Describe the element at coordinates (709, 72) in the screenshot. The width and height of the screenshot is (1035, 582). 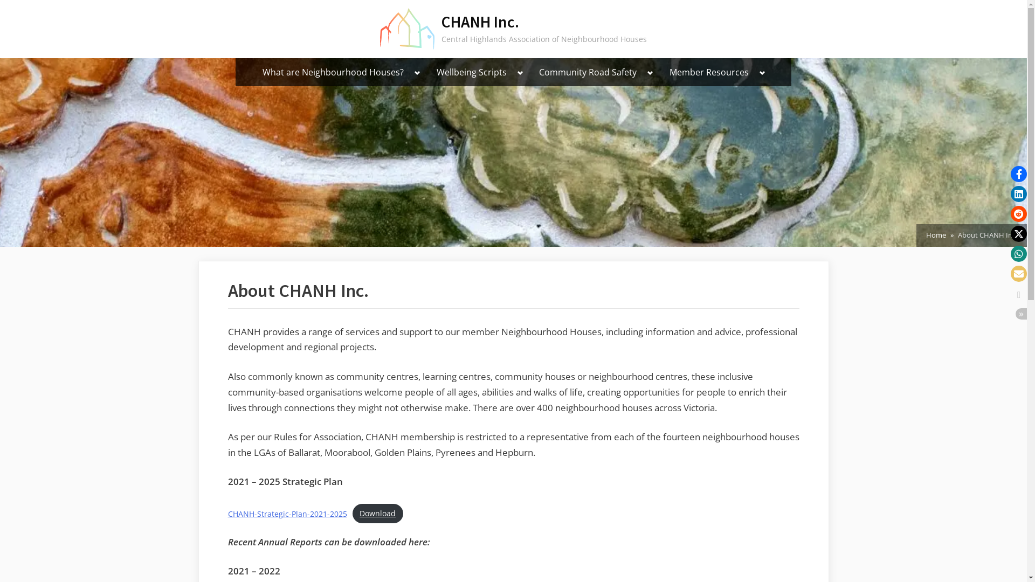
I see `Member Resources` at that location.